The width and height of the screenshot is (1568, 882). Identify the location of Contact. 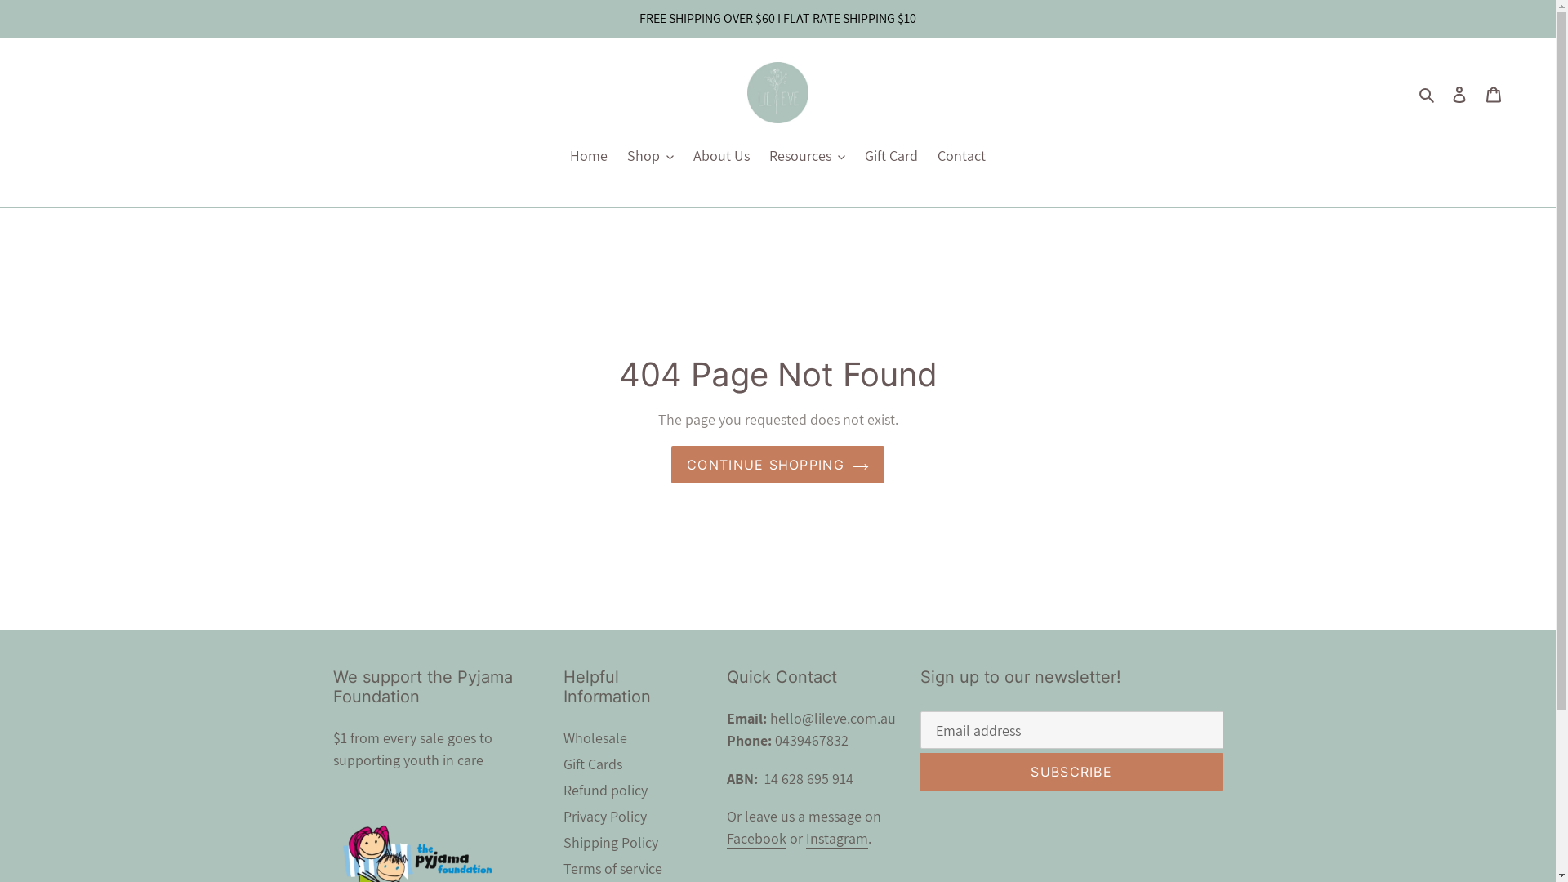
(962, 156).